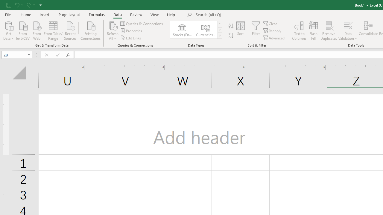 The height and width of the screenshot is (215, 383). Describe the element at coordinates (97, 14) in the screenshot. I see `Formulas` at that location.